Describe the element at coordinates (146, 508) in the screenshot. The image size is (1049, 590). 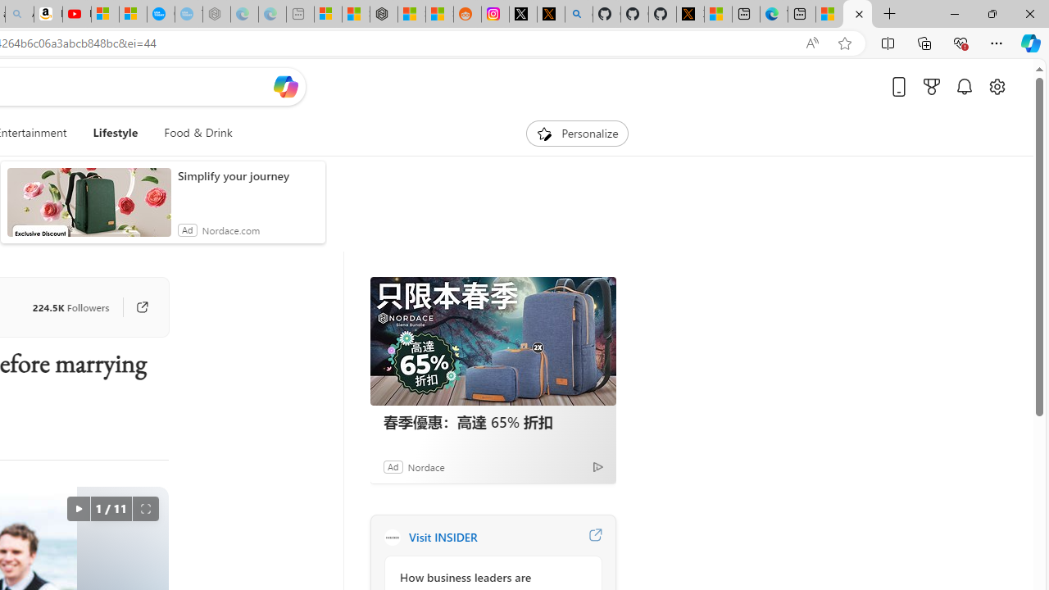
I see `Full screen` at that location.